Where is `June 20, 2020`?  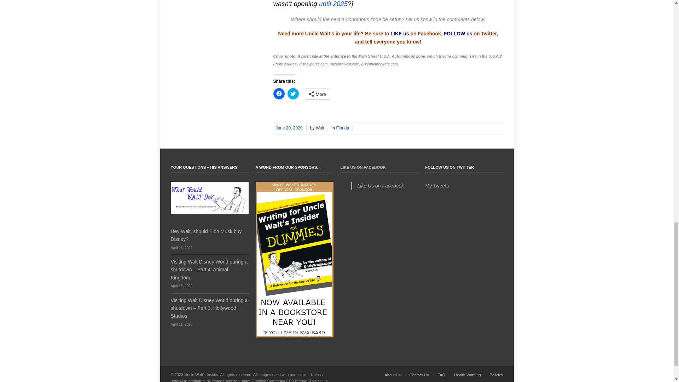
June 20, 2020 is located at coordinates (289, 128).